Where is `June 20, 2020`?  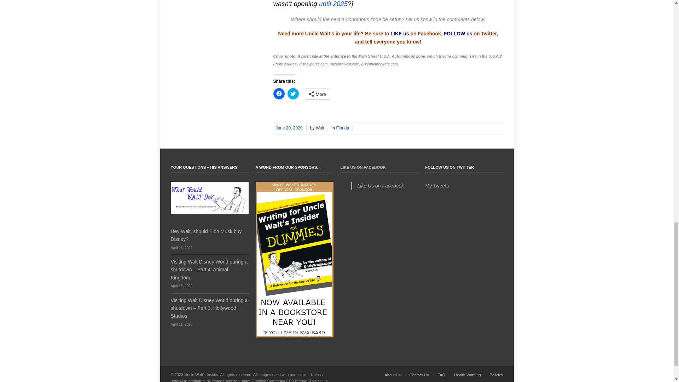
June 20, 2020 is located at coordinates (289, 128).